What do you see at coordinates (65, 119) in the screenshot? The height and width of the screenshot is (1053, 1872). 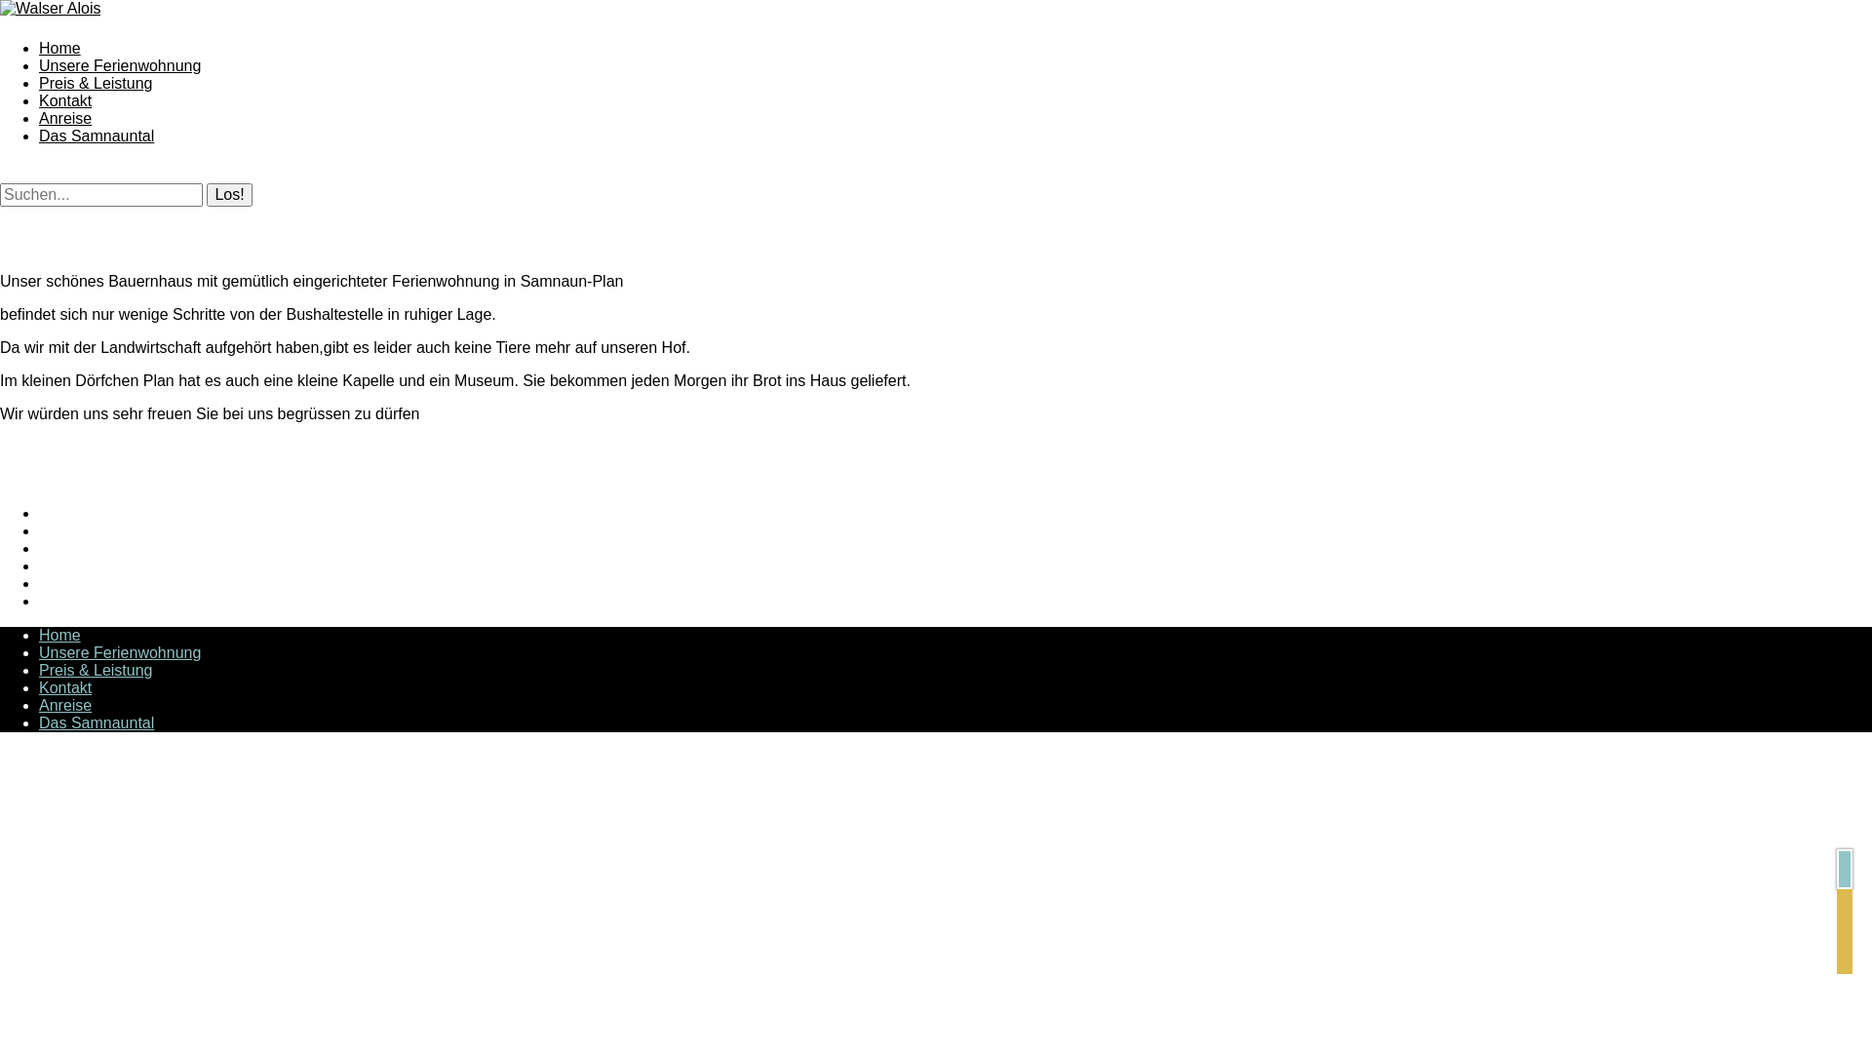 I see `Anreise` at bounding box center [65, 119].